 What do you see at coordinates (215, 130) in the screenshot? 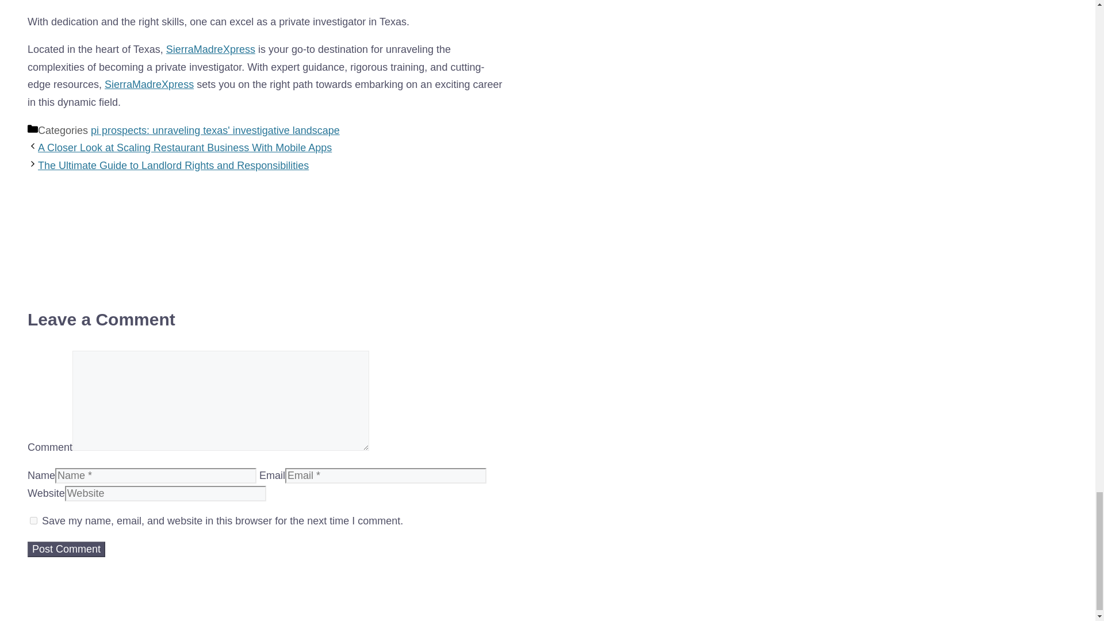
I see `pi prospects: unraveling texas' investigative landscape` at bounding box center [215, 130].